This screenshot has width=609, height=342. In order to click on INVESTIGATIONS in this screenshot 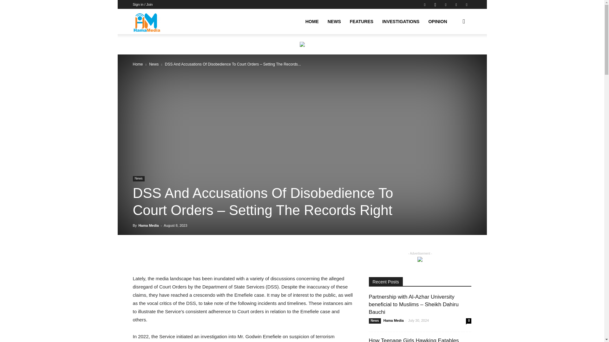, I will do `click(401, 22)`.